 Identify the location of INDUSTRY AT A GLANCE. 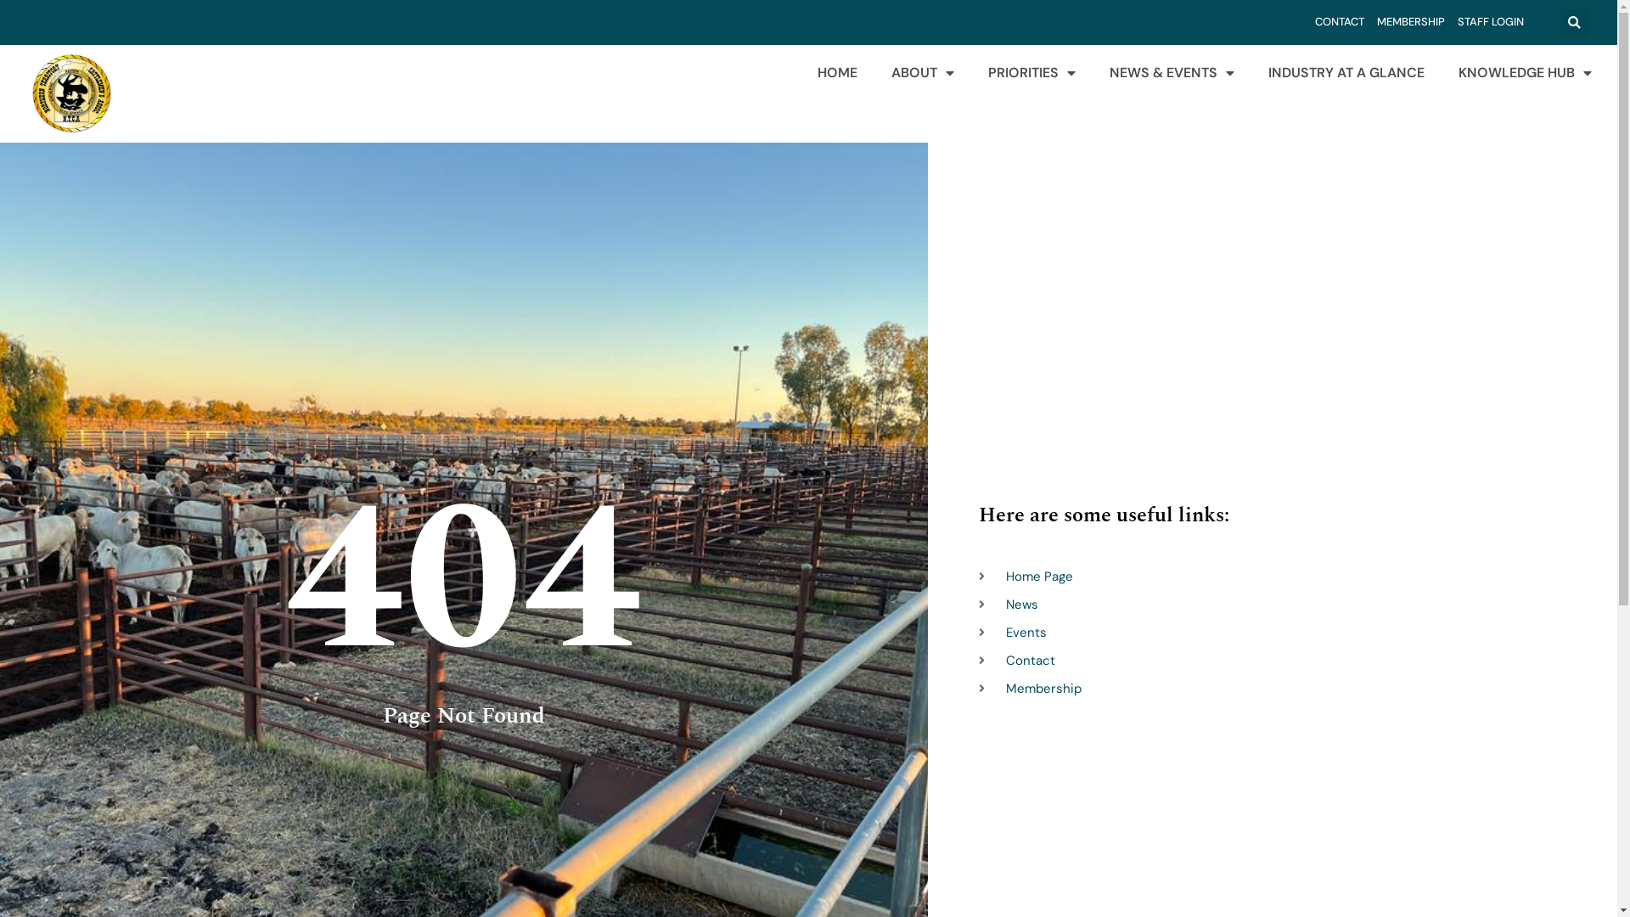
(1346, 73).